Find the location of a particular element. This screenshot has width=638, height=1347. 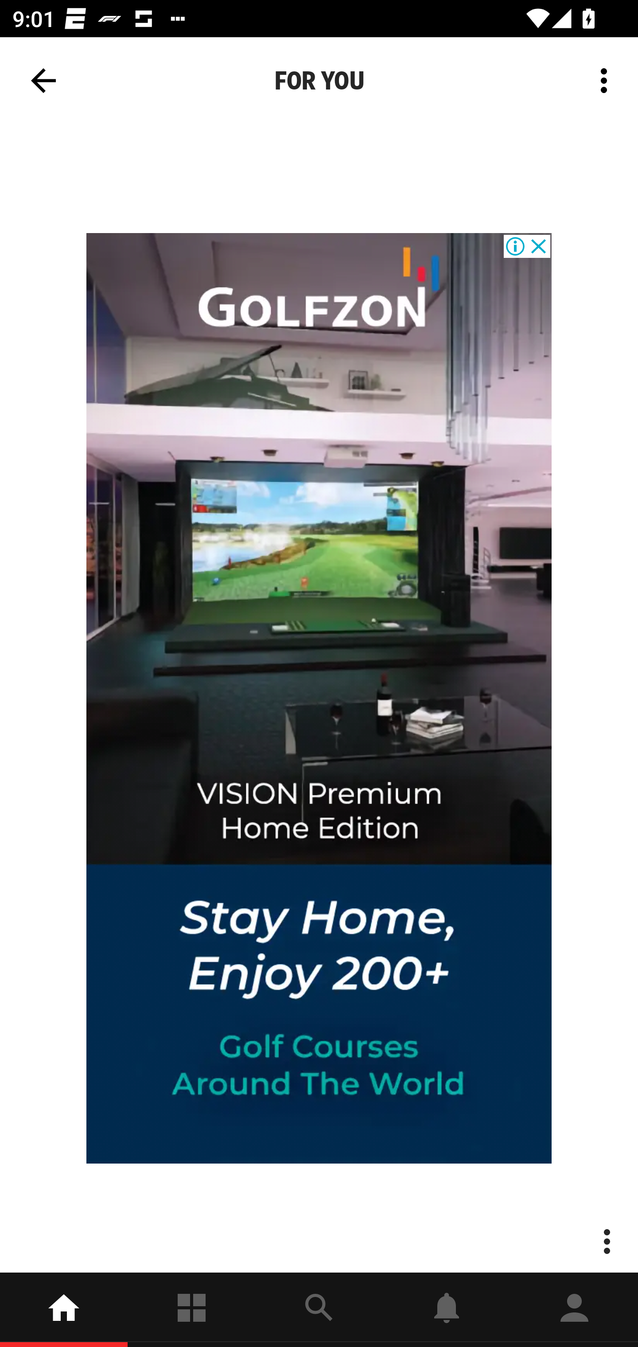

Following is located at coordinates (191, 1310).